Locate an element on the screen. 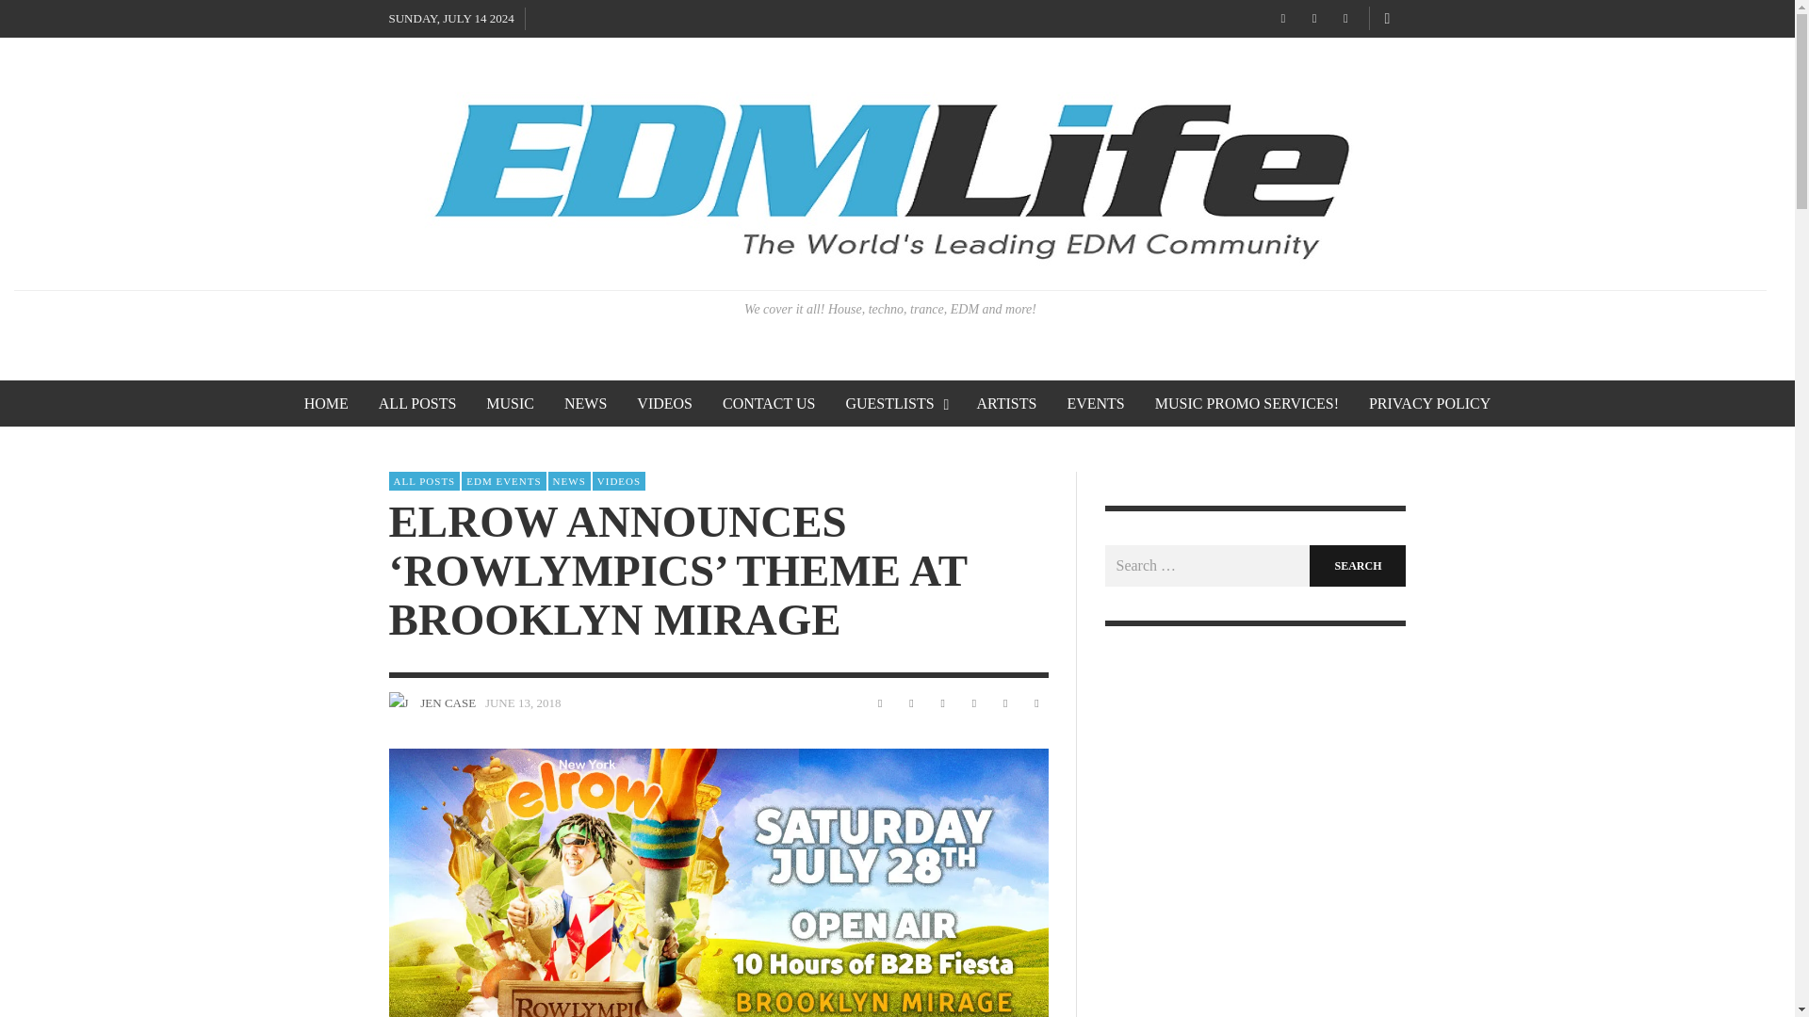  Music is located at coordinates (510, 403).